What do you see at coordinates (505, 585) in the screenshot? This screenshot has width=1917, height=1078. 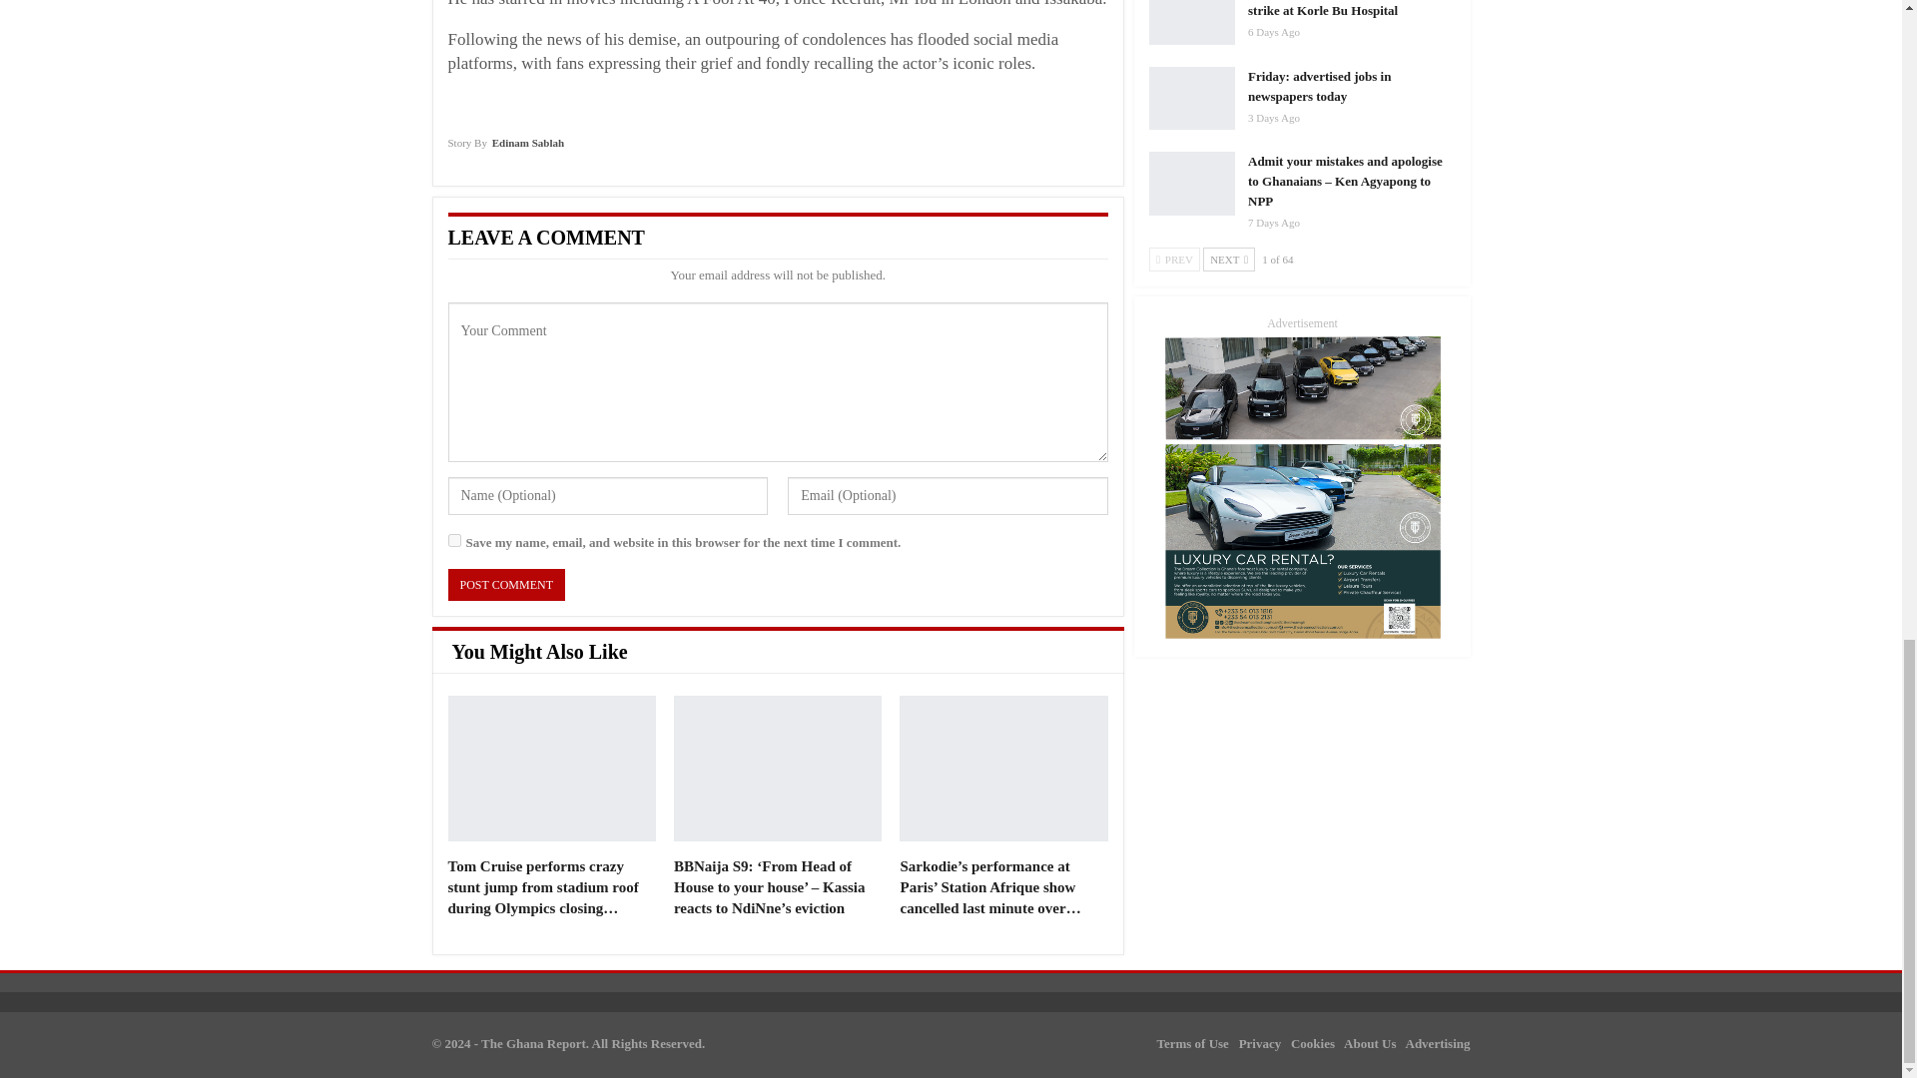 I see `Post Comment` at bounding box center [505, 585].